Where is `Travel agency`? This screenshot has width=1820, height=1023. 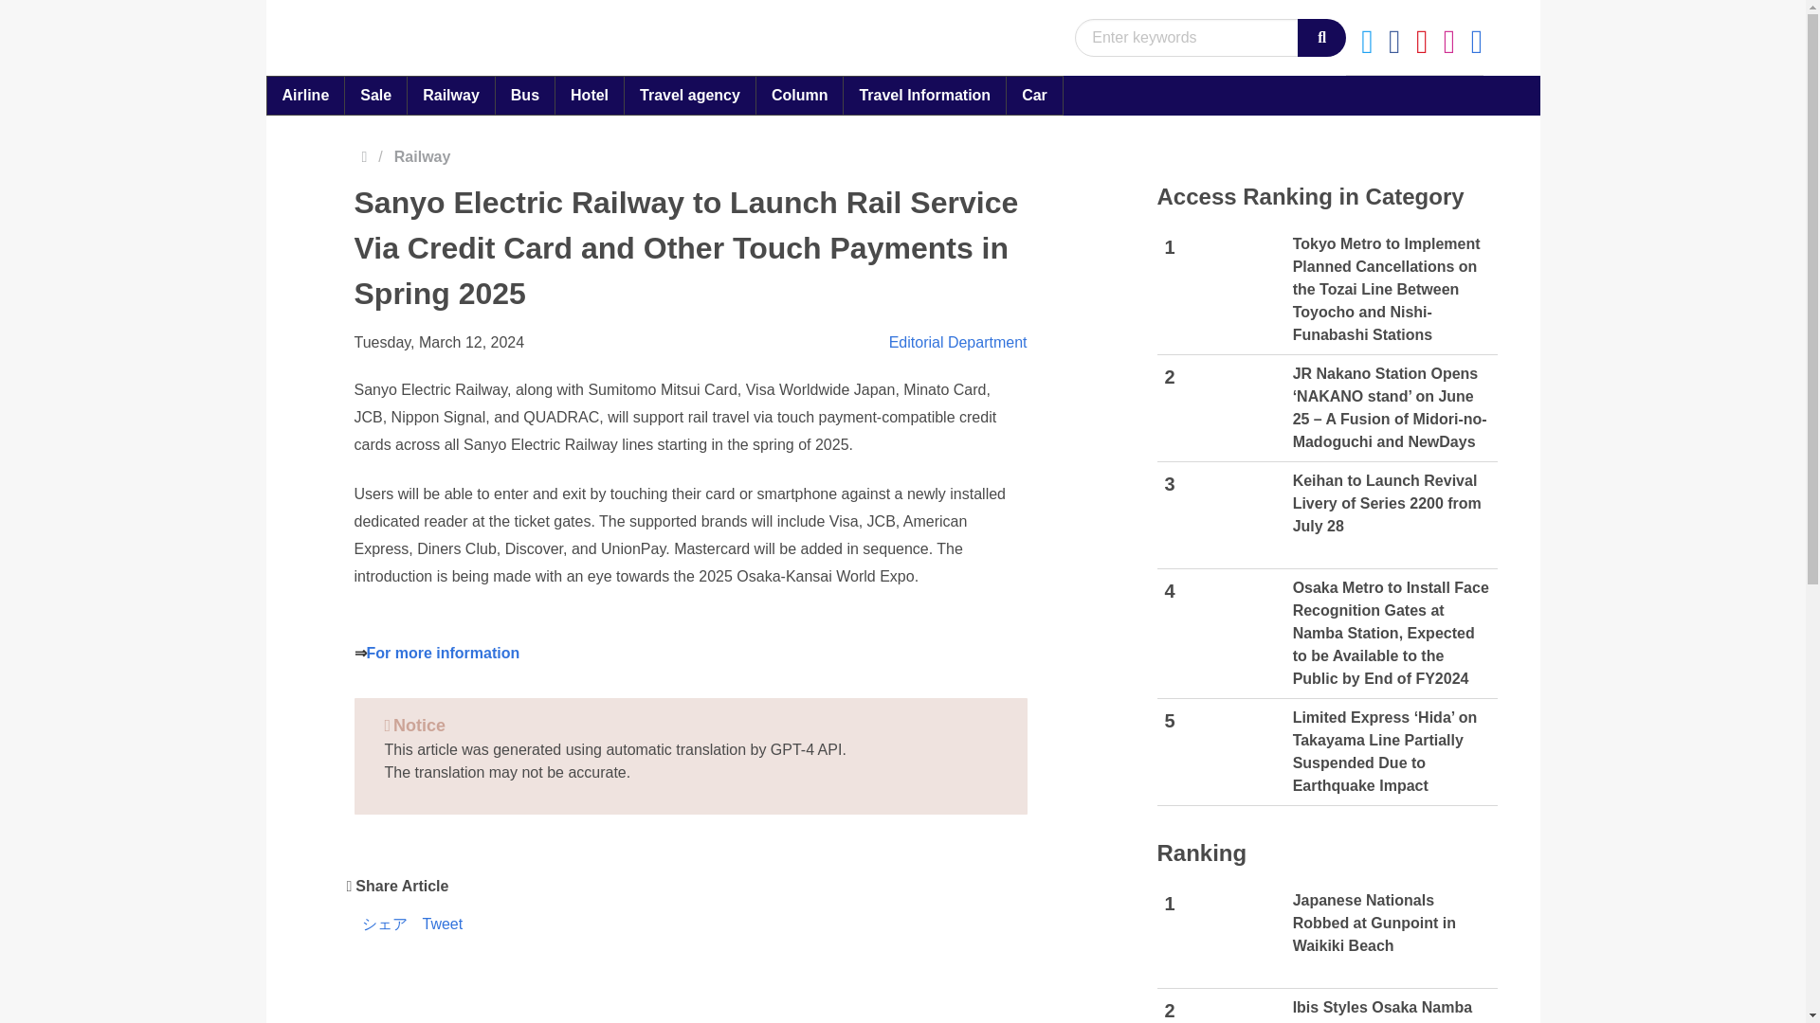 Travel agency is located at coordinates (690, 95).